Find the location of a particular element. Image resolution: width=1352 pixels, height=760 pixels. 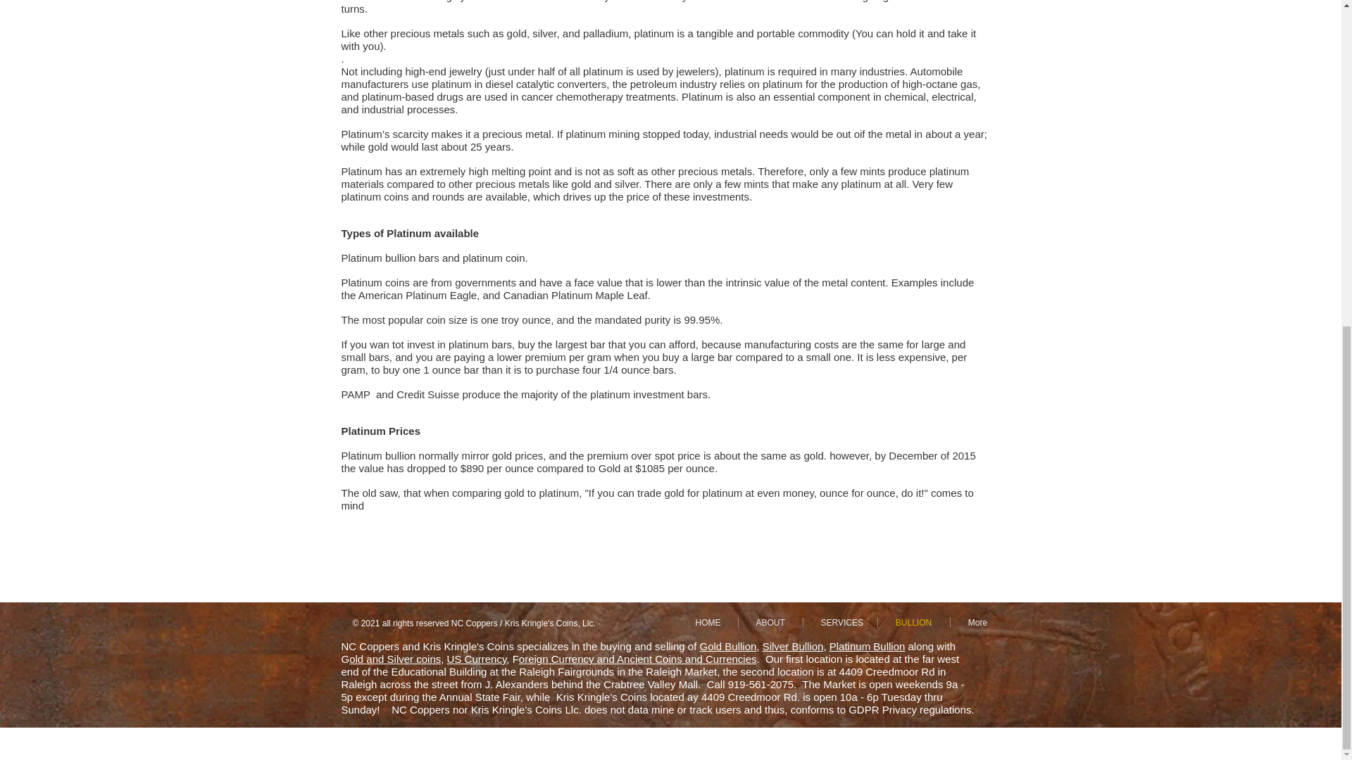

HOME is located at coordinates (707, 623).